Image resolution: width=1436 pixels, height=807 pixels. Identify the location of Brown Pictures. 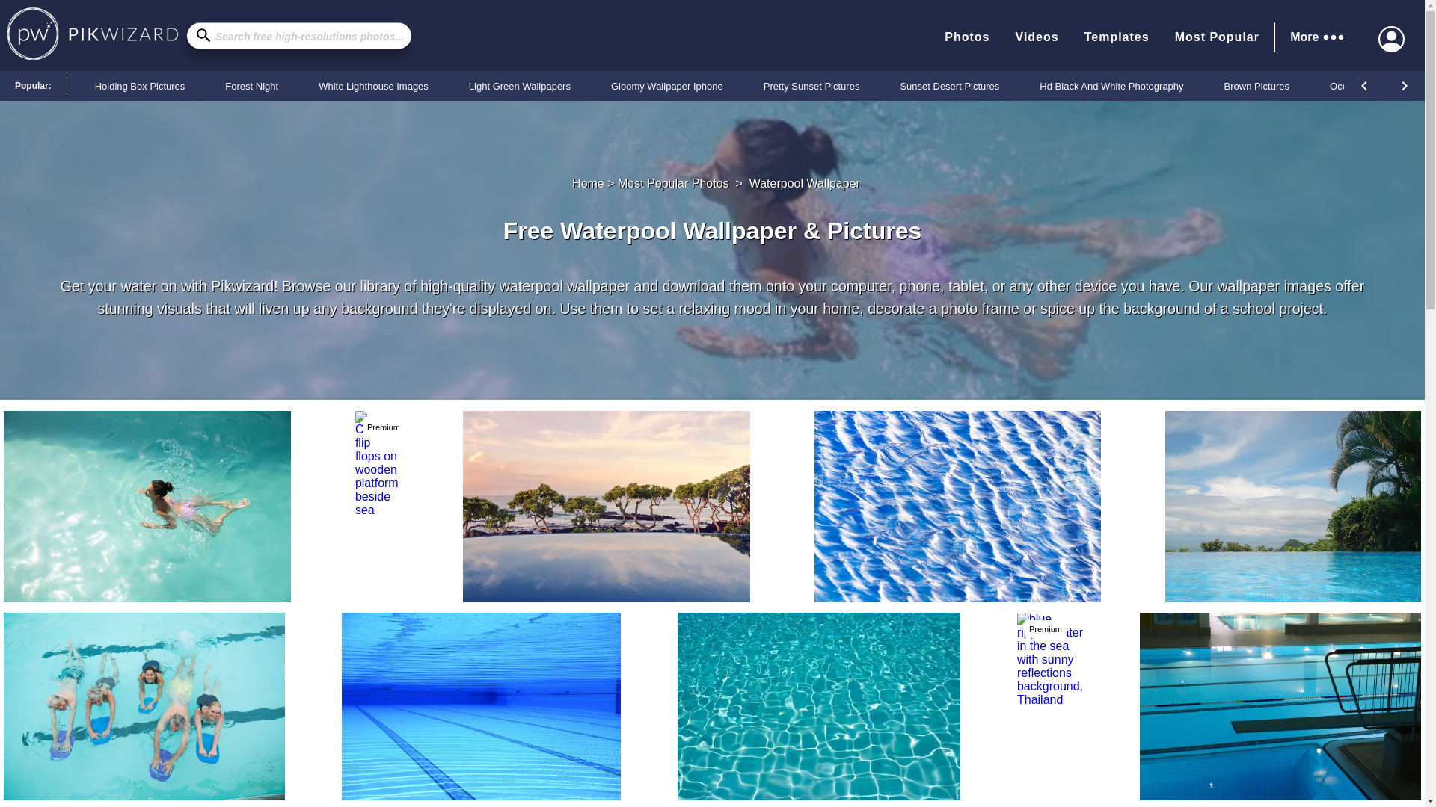
(1256, 85).